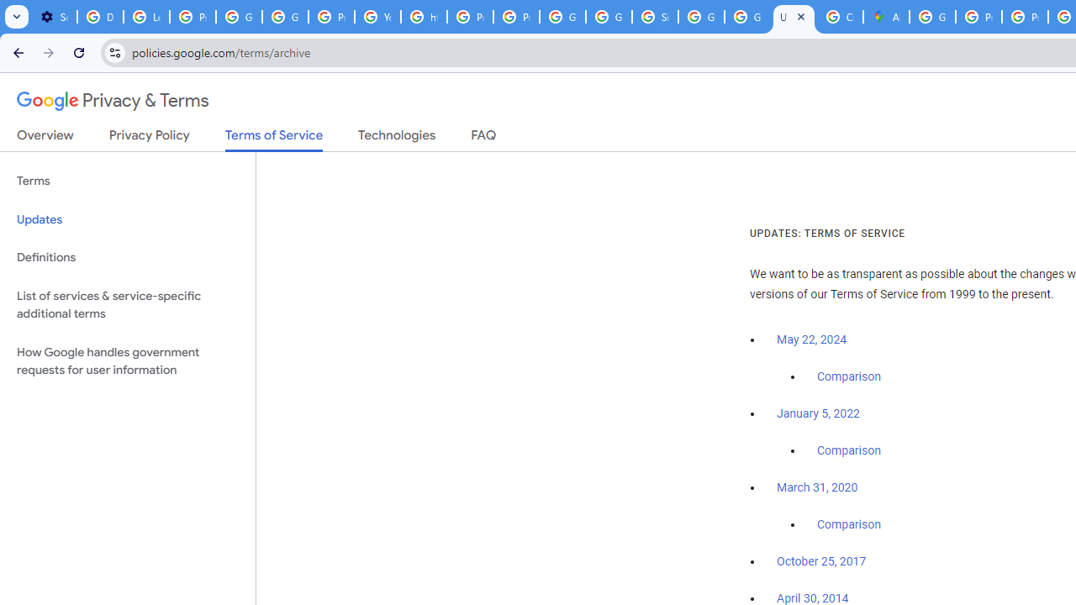  Describe the element at coordinates (655, 17) in the screenshot. I see `Sign in - Google Accounts` at that location.